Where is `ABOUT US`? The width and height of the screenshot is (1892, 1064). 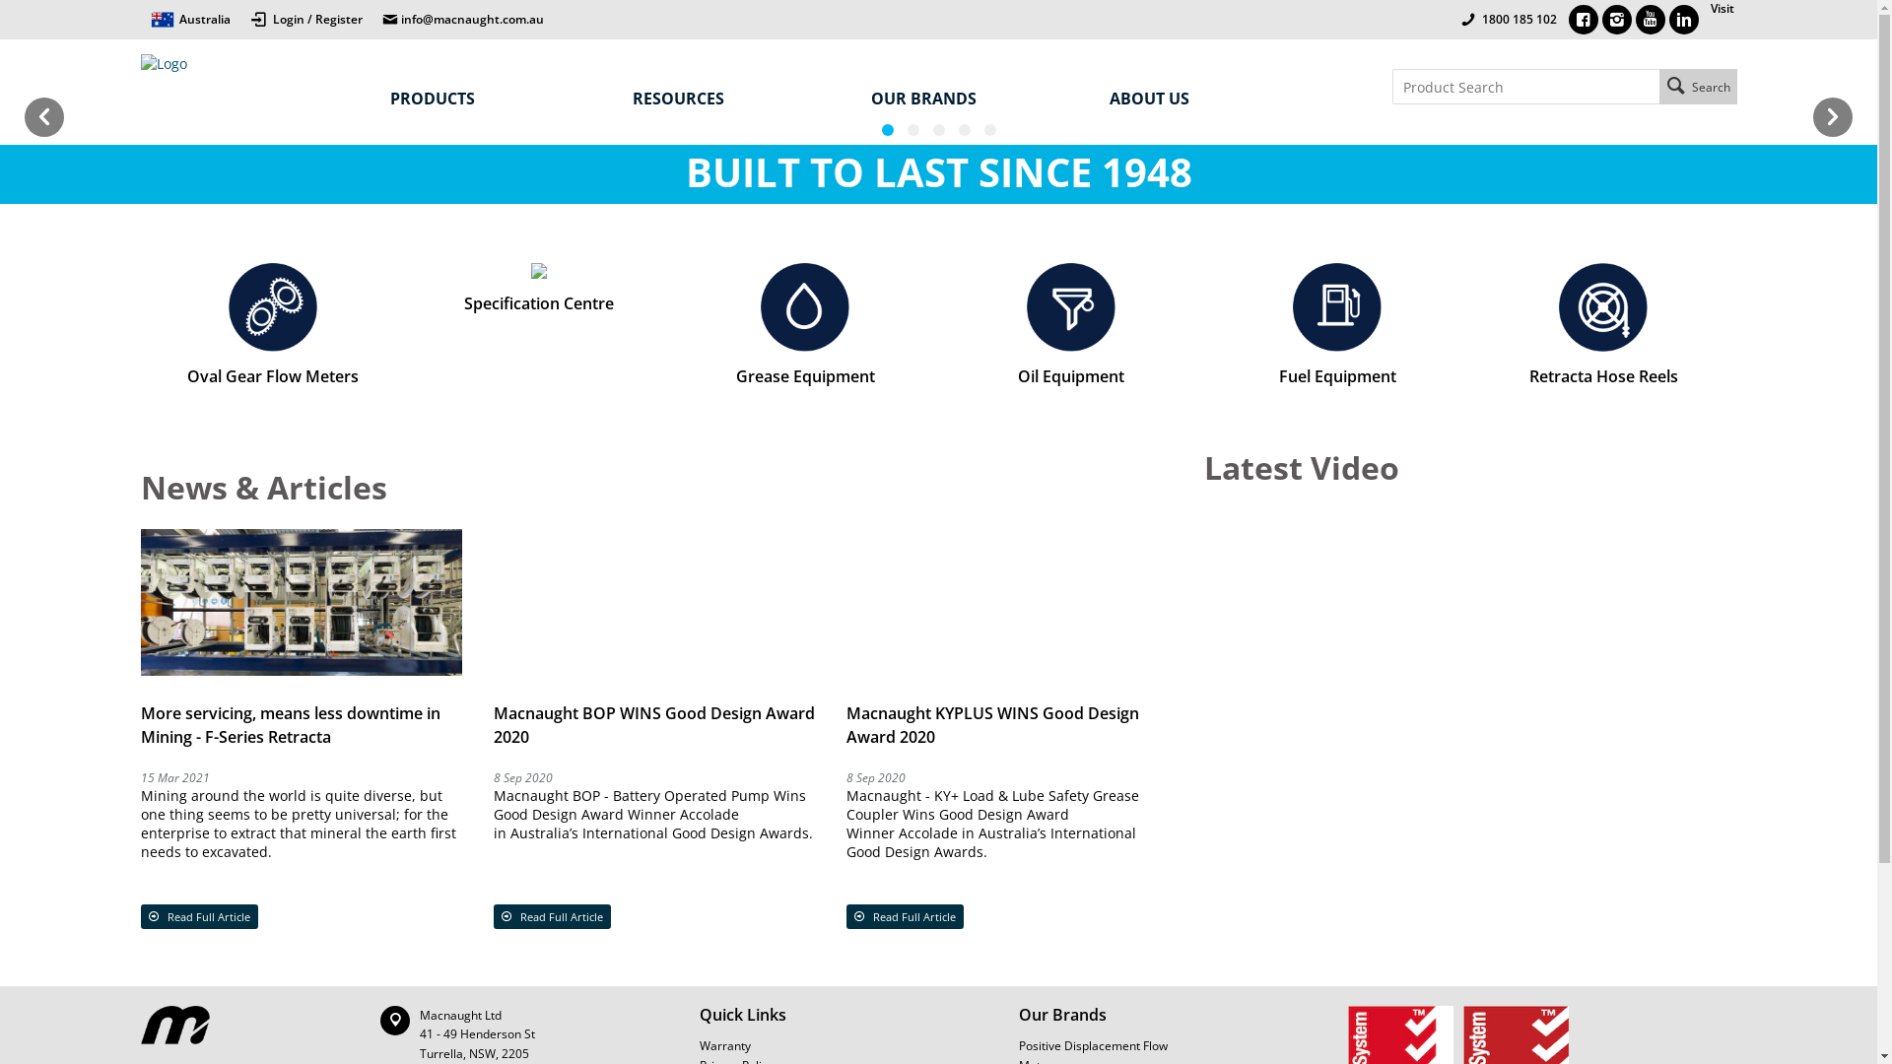 ABOUT US is located at coordinates (1209, 99).